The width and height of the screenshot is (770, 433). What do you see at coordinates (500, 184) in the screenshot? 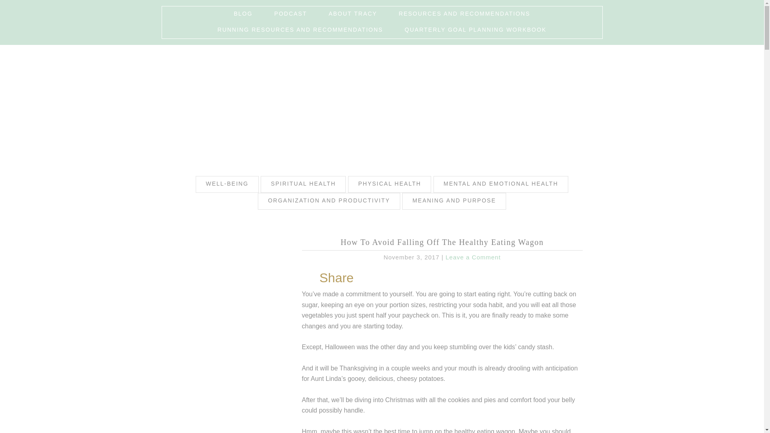
I see `MENTAL AND EMOTIONAL HEALTH` at bounding box center [500, 184].